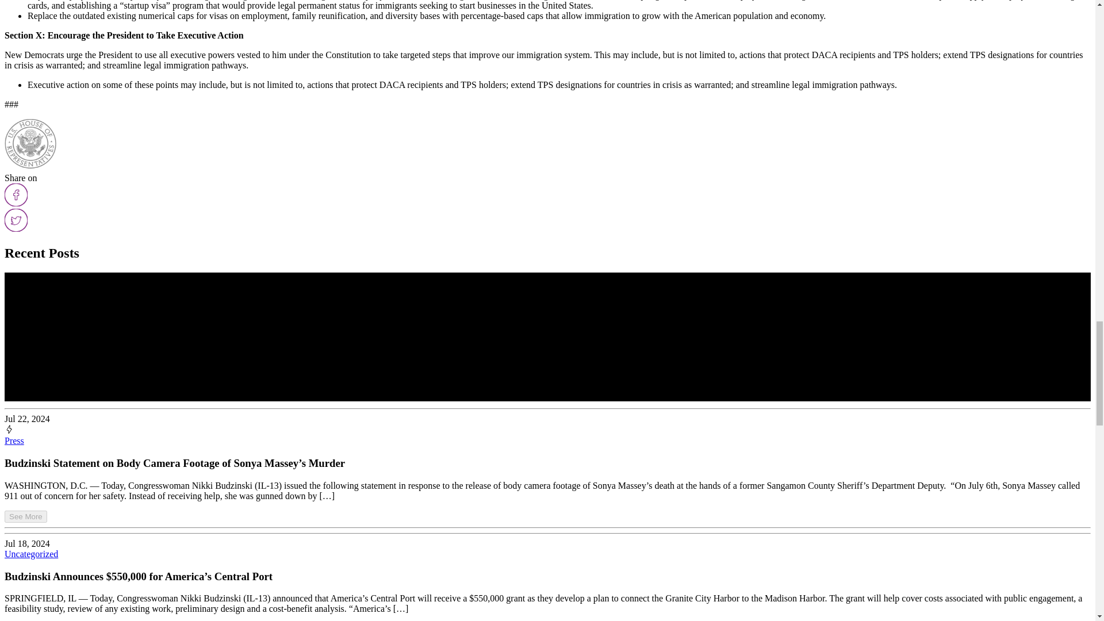 The width and height of the screenshot is (1104, 621). Describe the element at coordinates (25, 516) in the screenshot. I see `See More` at that location.